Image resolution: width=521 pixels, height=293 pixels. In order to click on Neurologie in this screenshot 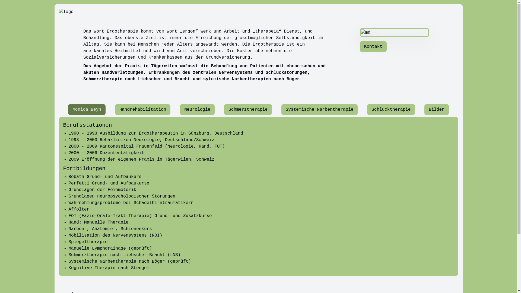, I will do `click(197, 110)`.